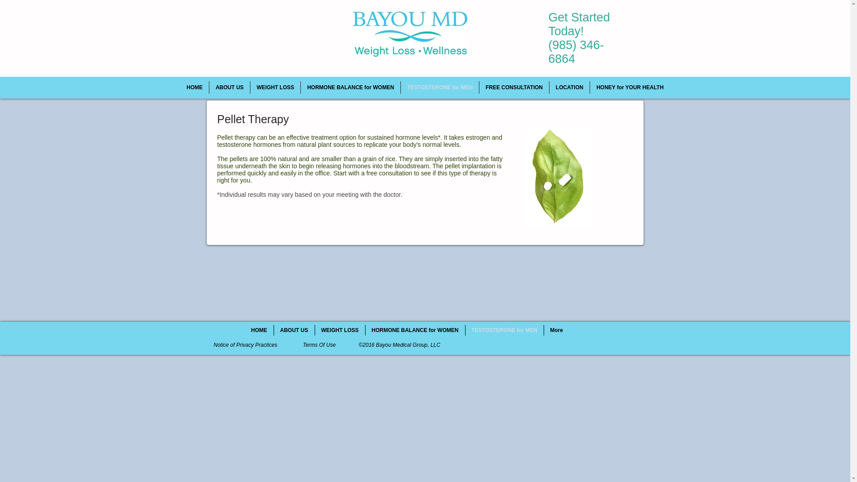  I want to click on LOCATION, so click(569, 87).